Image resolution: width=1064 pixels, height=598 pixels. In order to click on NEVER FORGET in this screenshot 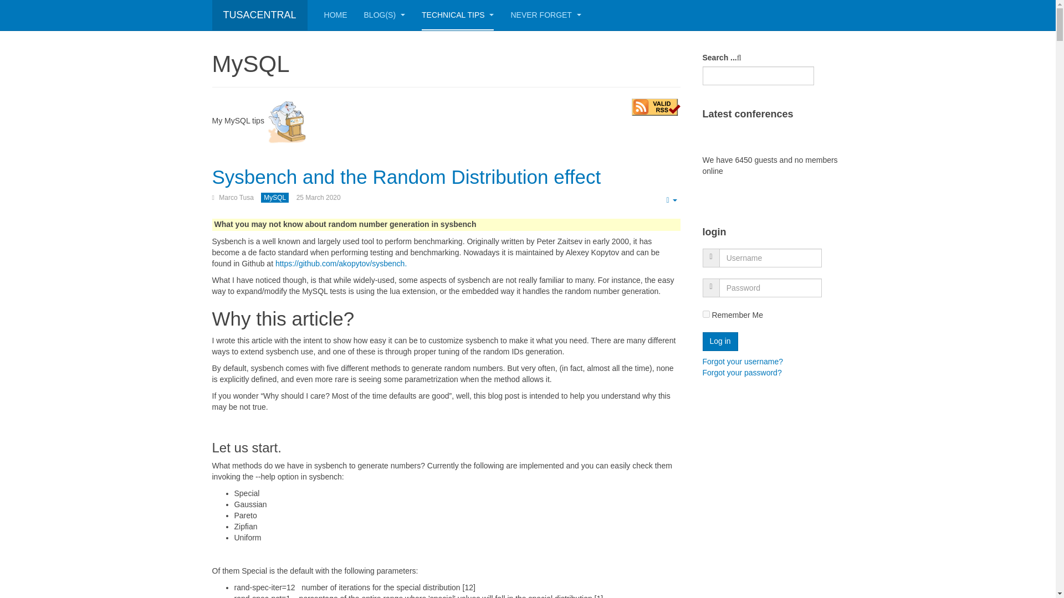, I will do `click(545, 16)`.